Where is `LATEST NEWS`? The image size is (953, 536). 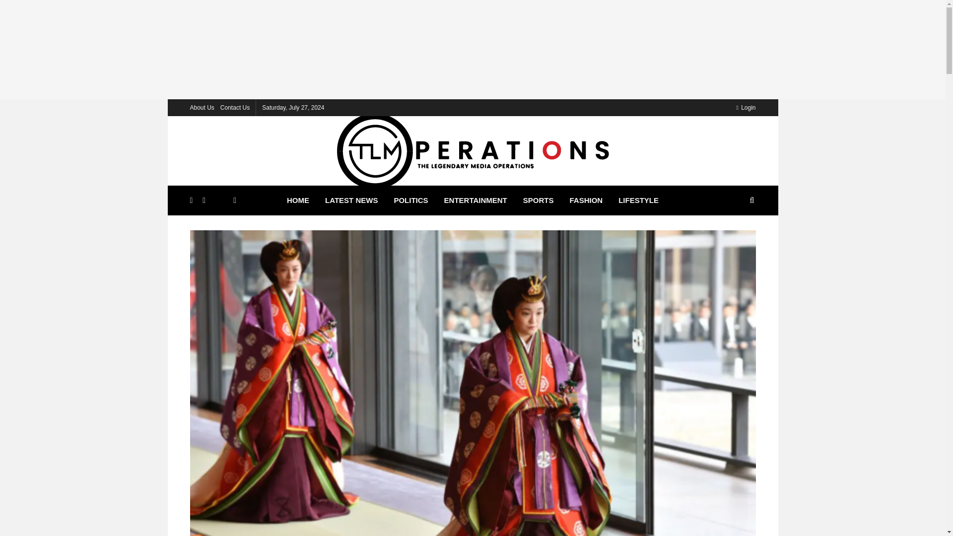
LATEST NEWS is located at coordinates (351, 201).